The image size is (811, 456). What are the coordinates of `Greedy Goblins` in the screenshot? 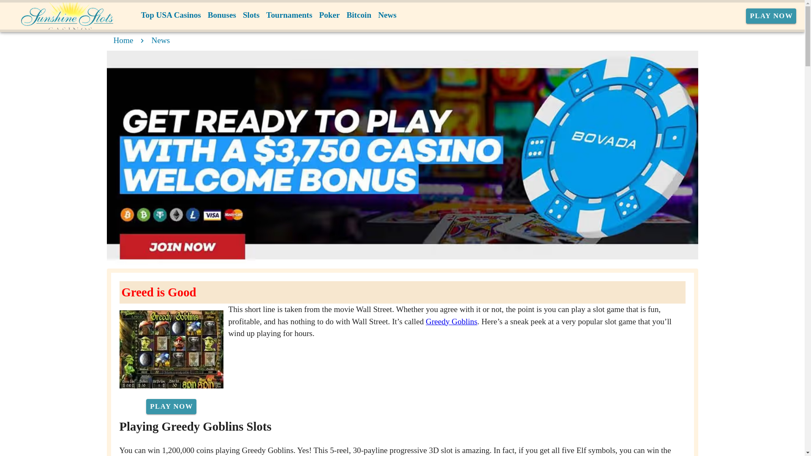 It's located at (452, 321).